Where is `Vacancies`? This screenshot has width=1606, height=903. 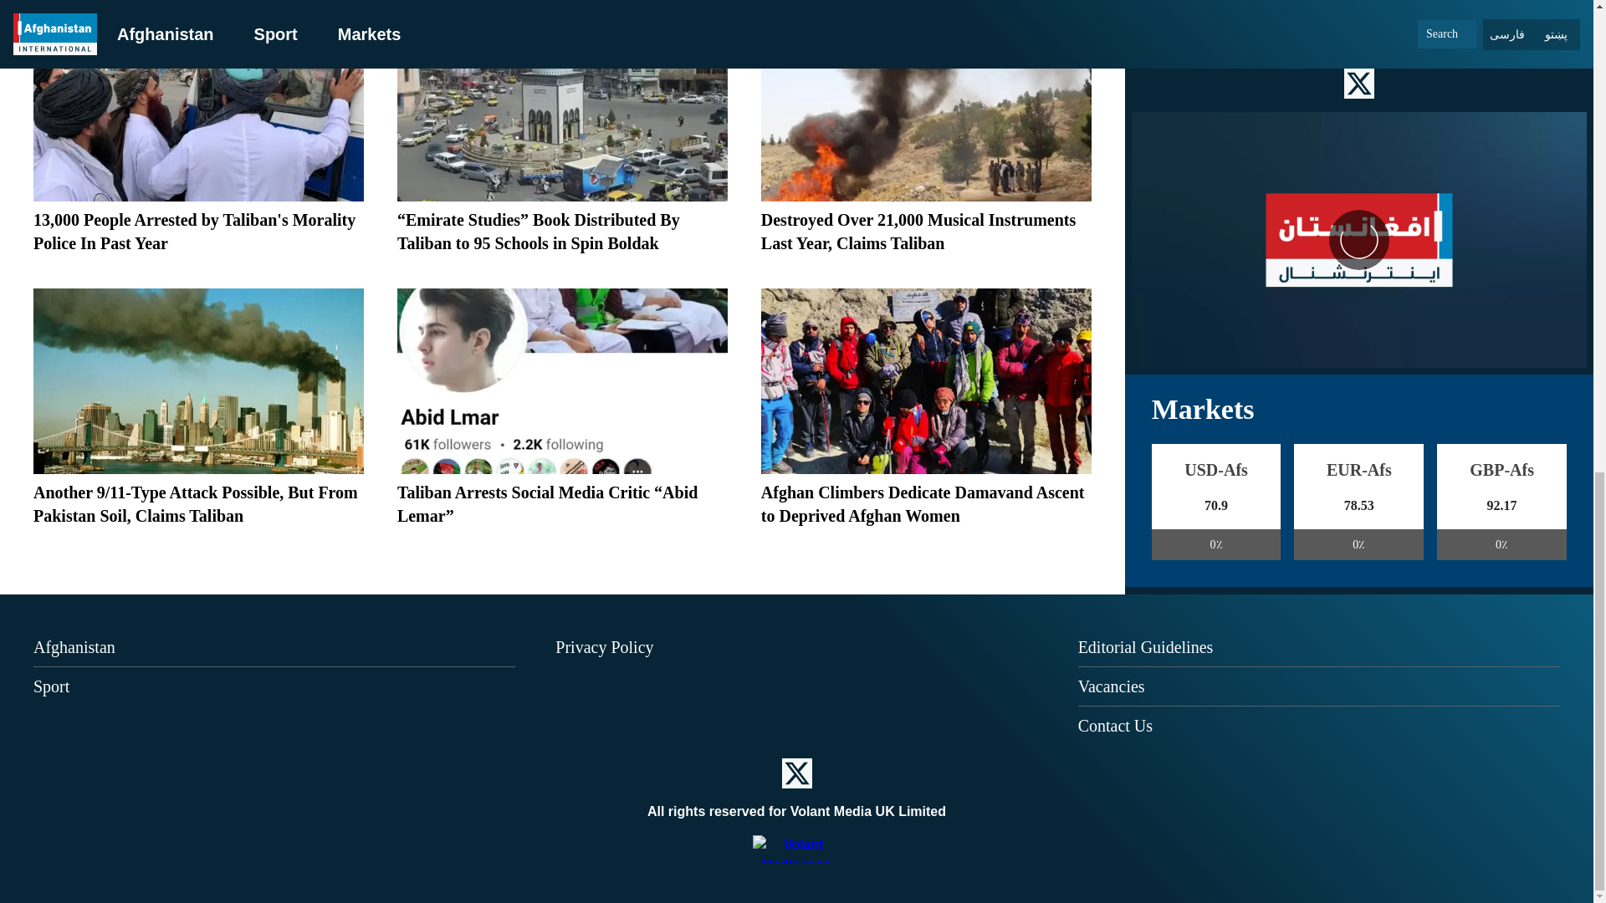 Vacancies is located at coordinates (1111, 686).